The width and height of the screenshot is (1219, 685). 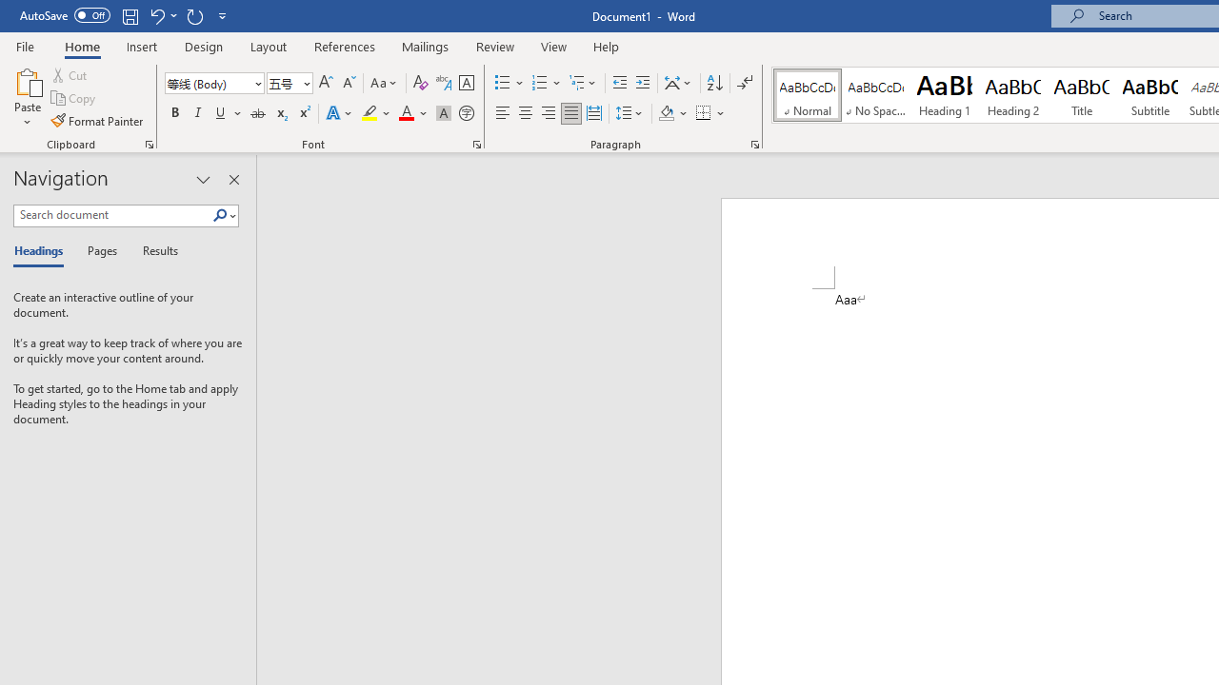 I want to click on Paragraph..., so click(x=754, y=145).